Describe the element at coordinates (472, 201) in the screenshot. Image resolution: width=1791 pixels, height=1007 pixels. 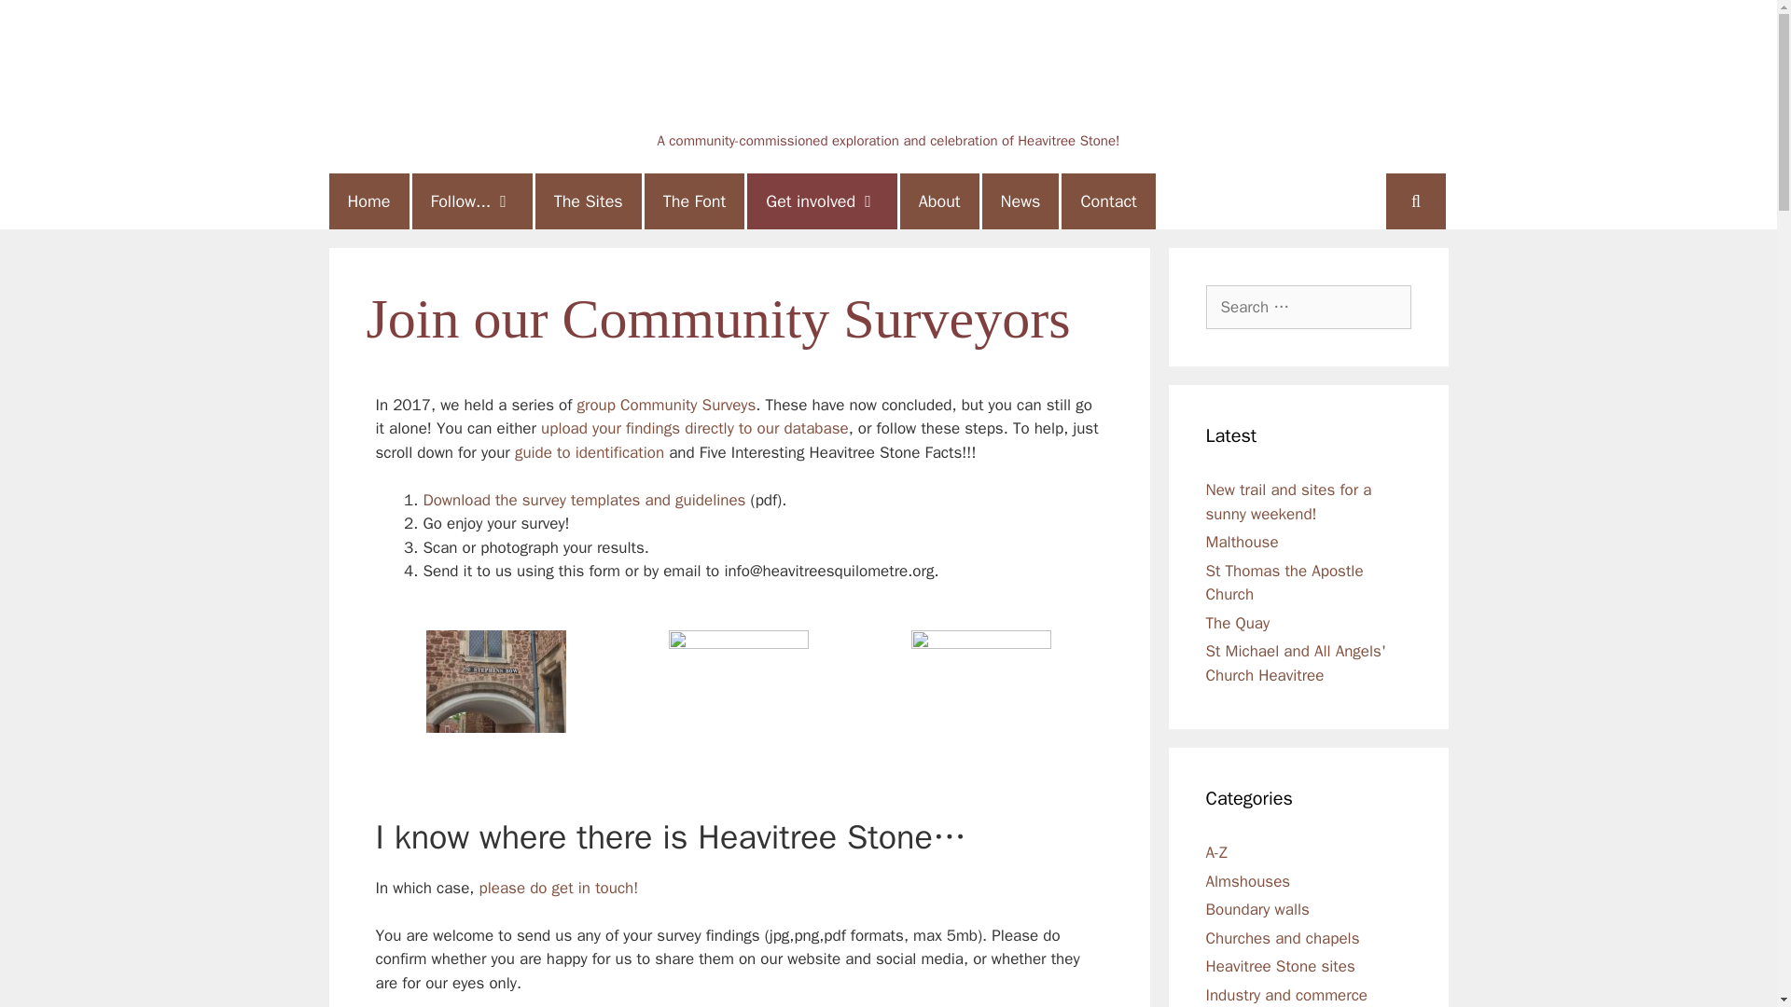
I see `Follow...` at that location.